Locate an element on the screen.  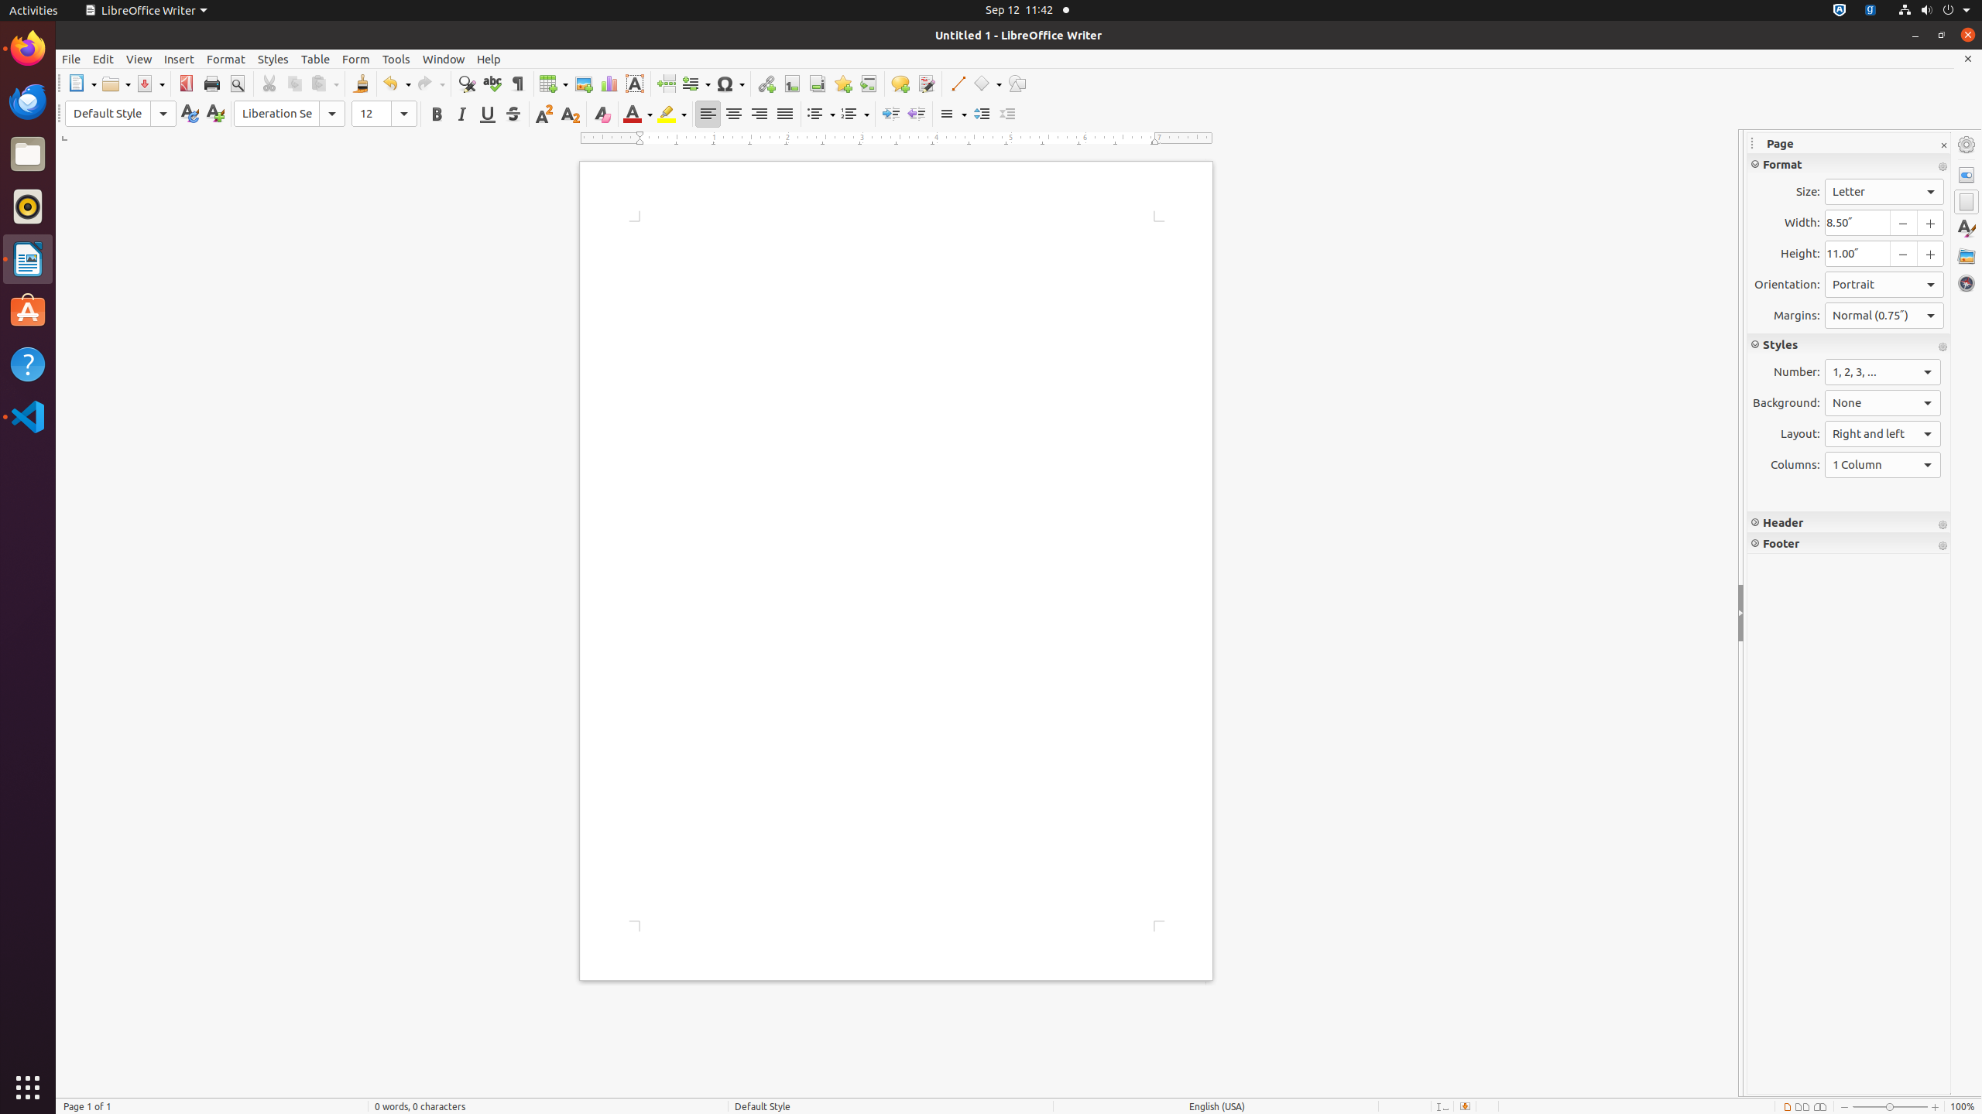
Image is located at coordinates (584, 84).